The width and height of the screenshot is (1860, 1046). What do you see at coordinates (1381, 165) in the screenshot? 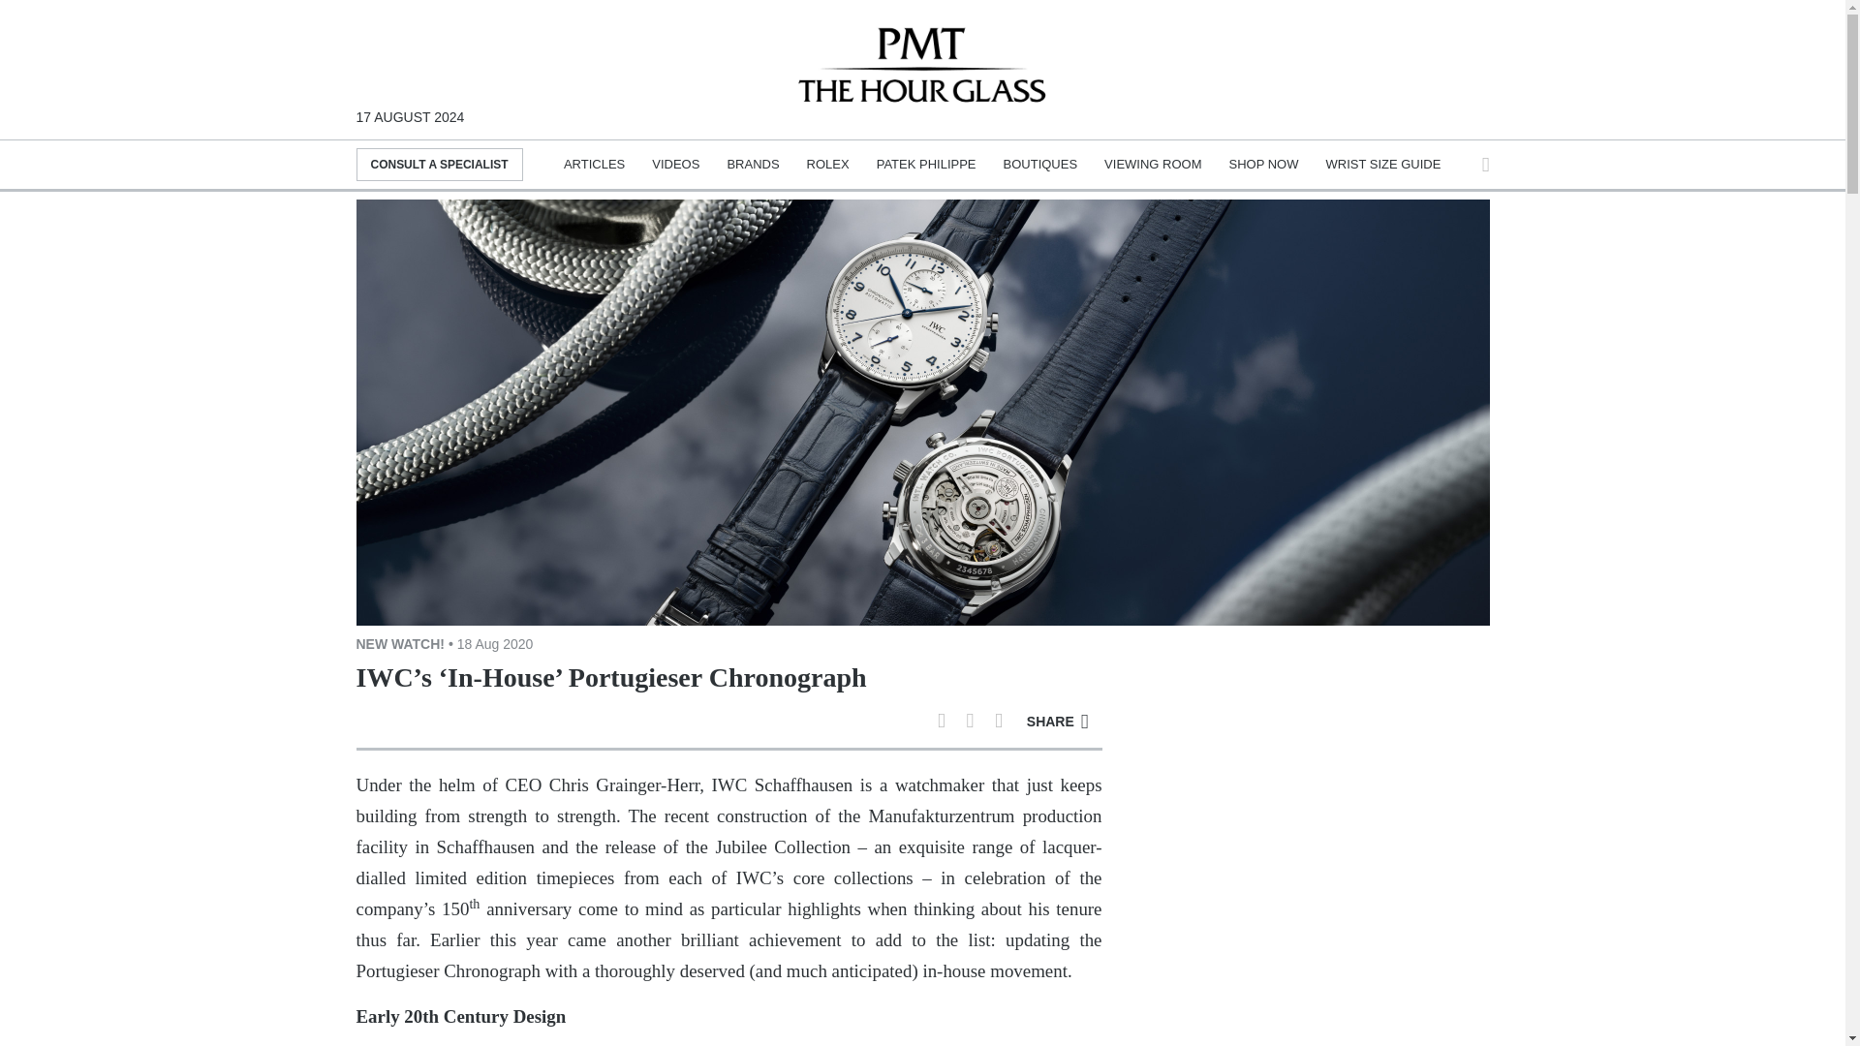
I see `WRIST SIZE GUIDE` at bounding box center [1381, 165].